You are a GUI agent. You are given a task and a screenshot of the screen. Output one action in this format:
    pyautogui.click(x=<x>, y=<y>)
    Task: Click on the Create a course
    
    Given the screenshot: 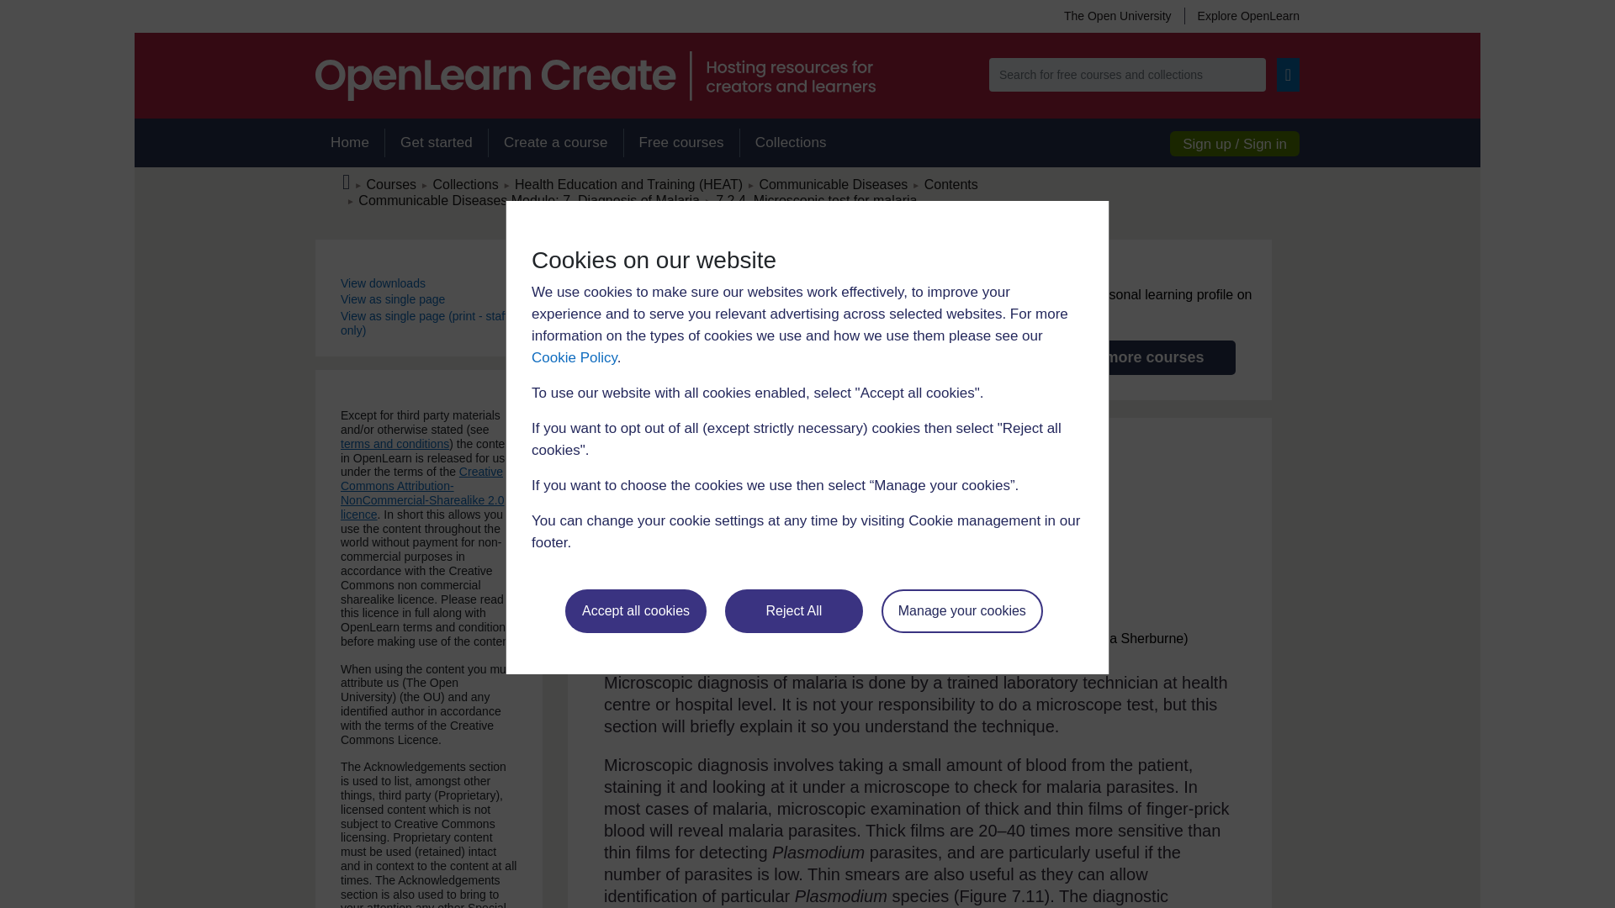 What is the action you would take?
    pyautogui.click(x=555, y=143)
    